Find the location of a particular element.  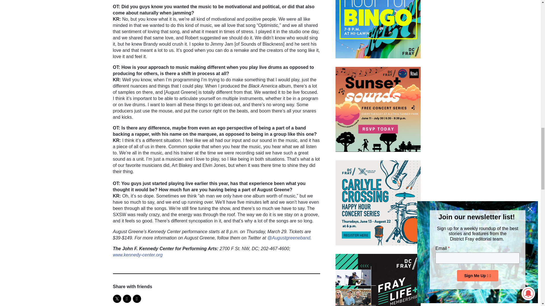

linkedin Share is located at coordinates (137, 299).